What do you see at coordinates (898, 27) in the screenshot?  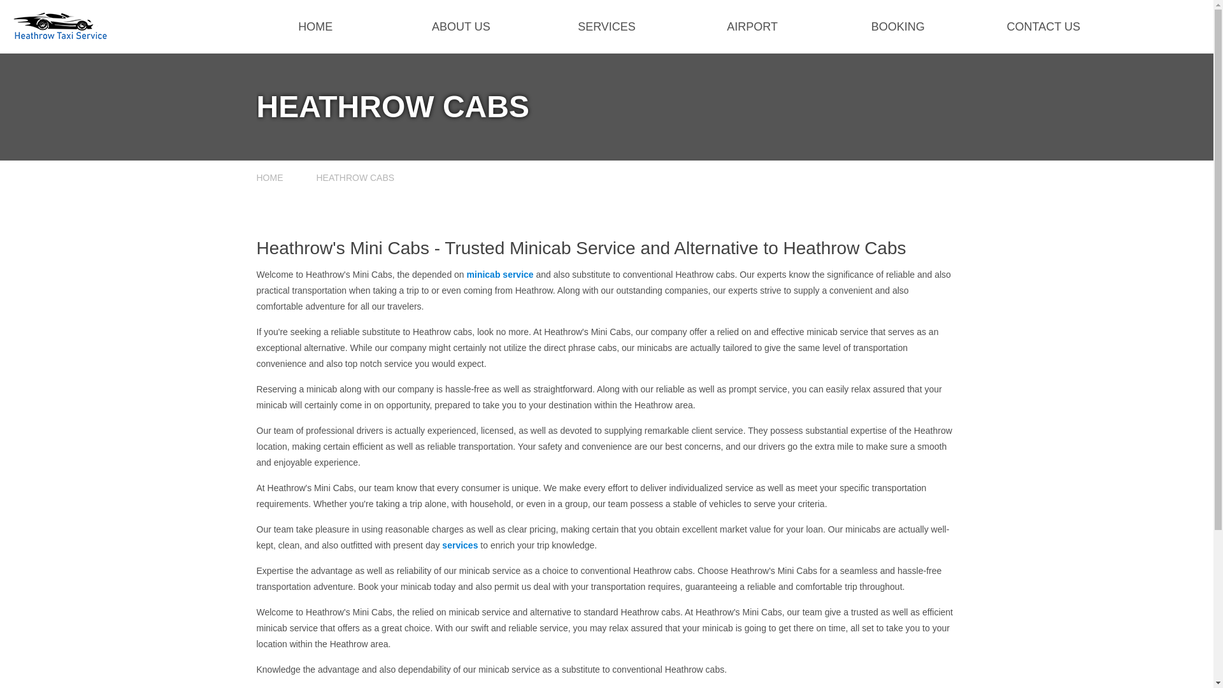 I see `BOOKING` at bounding box center [898, 27].